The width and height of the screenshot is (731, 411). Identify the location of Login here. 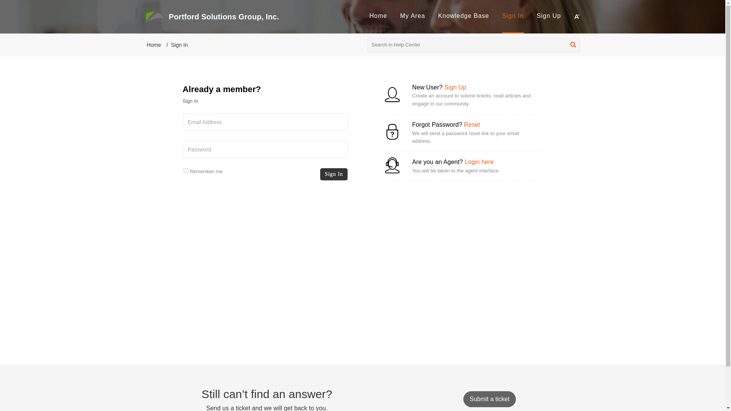
(479, 162).